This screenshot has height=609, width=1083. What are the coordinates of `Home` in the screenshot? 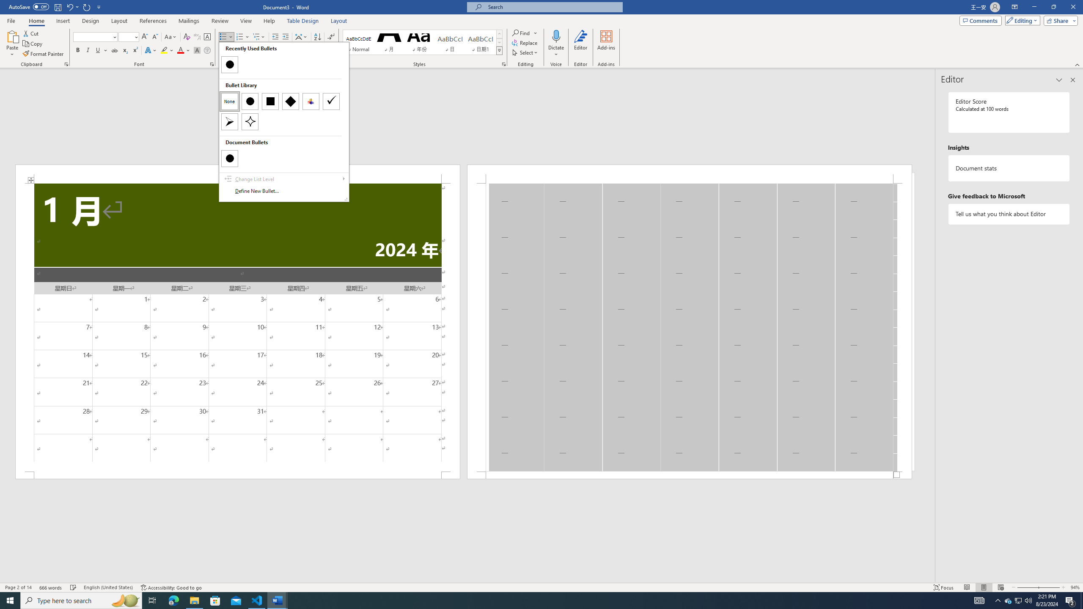 It's located at (36, 21).